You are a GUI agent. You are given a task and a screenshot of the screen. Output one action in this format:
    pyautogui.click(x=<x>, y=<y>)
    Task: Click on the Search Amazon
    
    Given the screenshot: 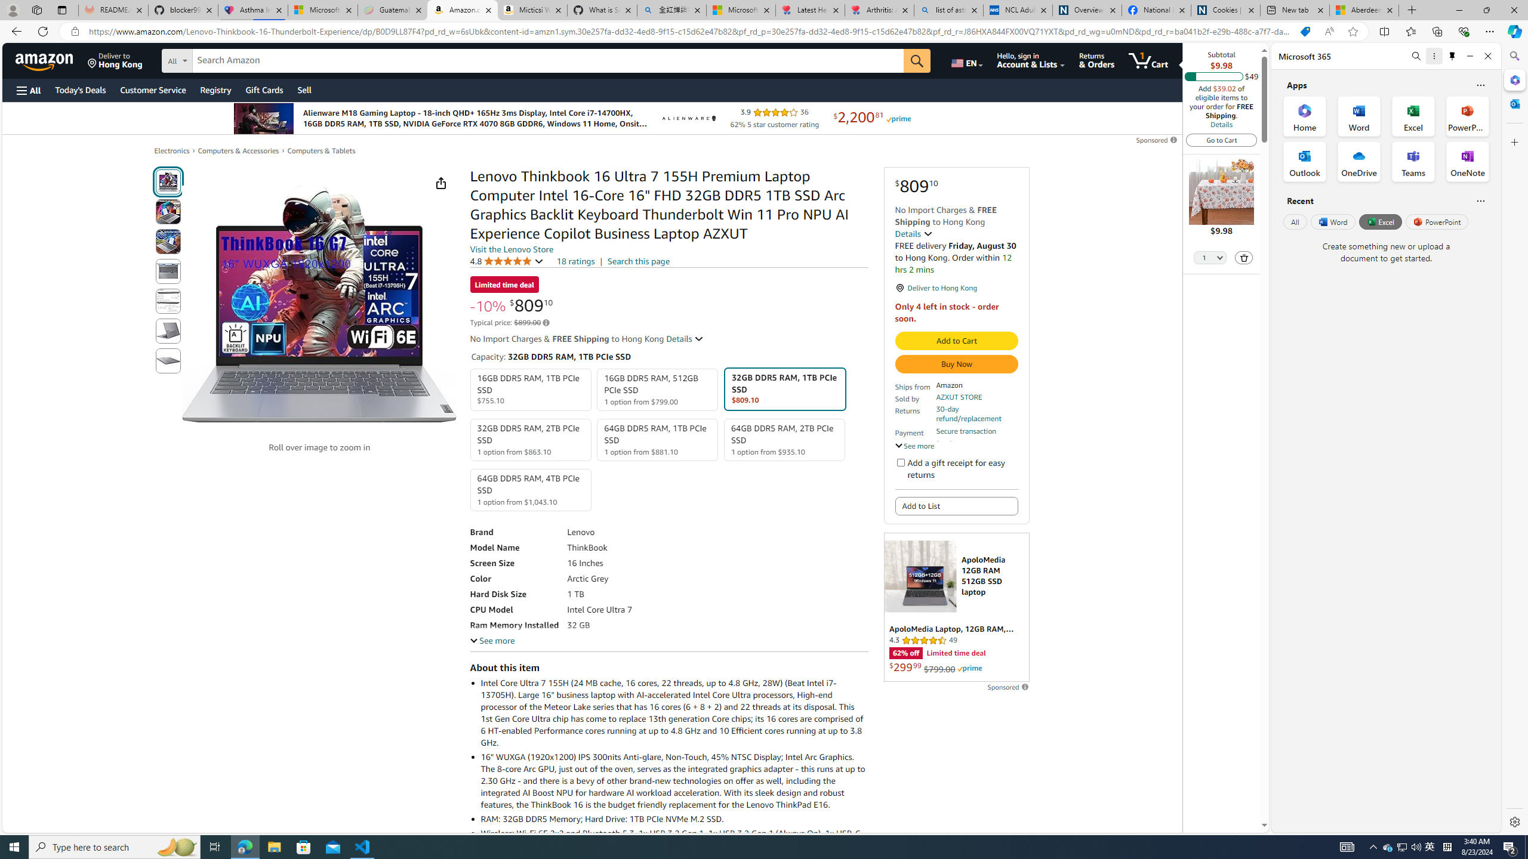 What is the action you would take?
    pyautogui.click(x=548, y=61)
    